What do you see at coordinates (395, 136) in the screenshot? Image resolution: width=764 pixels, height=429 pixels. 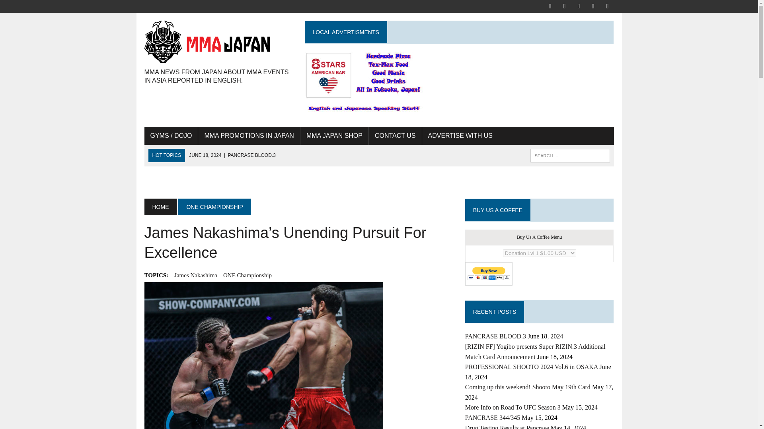 I see `CONTACT US` at bounding box center [395, 136].